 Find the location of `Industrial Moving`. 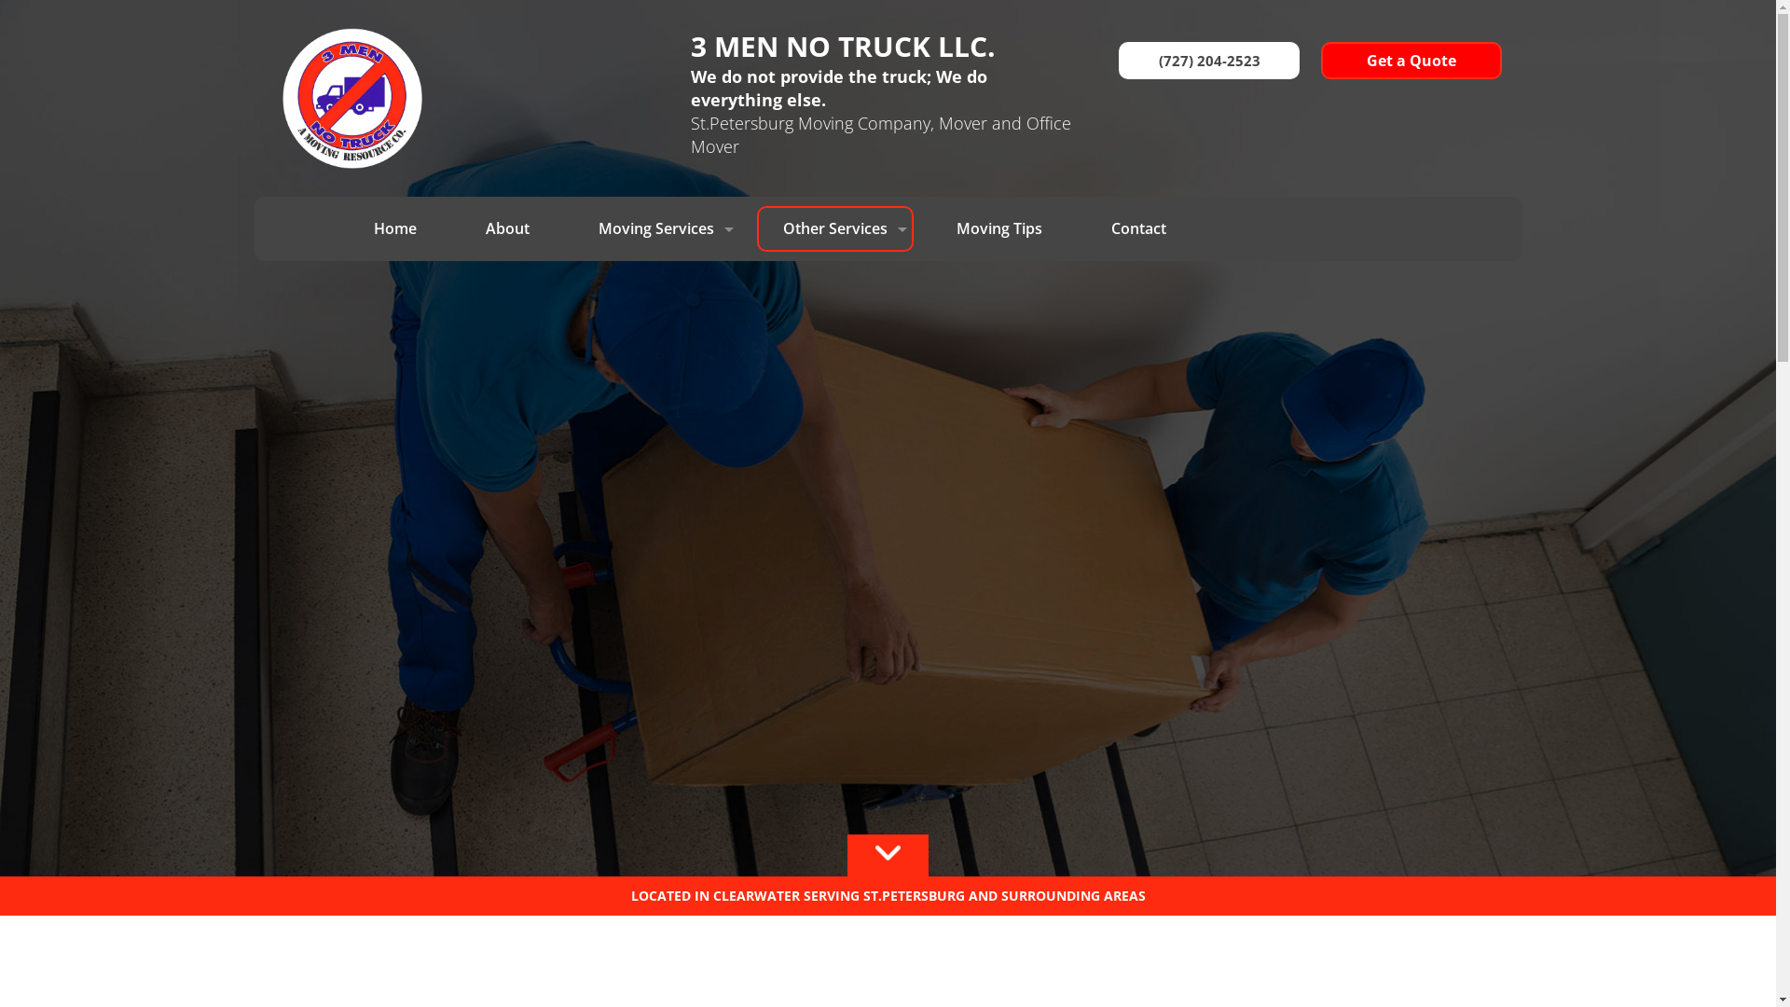

Industrial Moving is located at coordinates (656, 420).